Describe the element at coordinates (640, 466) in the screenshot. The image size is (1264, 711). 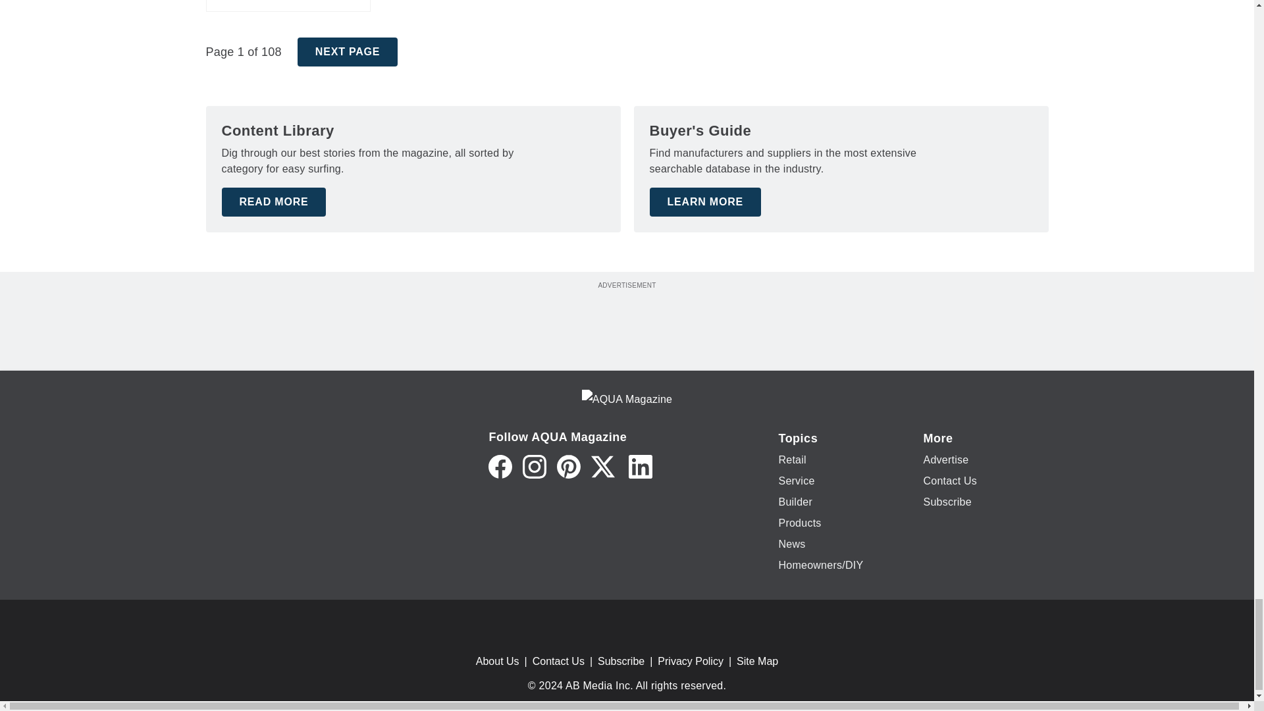
I see `LinkedIn icon` at that location.